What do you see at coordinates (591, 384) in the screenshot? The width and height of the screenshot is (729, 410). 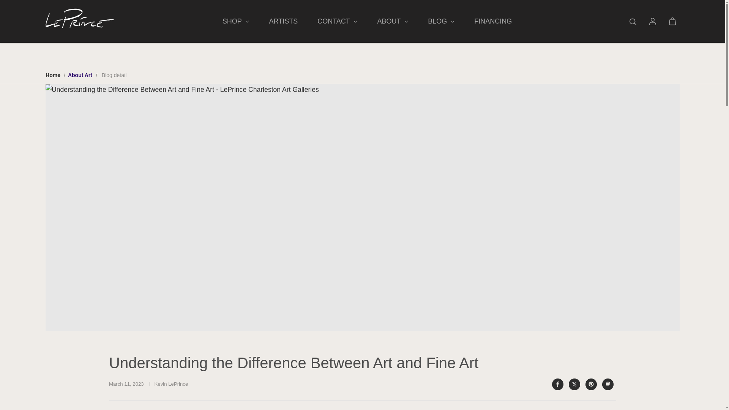 I see `Pinterest` at bounding box center [591, 384].